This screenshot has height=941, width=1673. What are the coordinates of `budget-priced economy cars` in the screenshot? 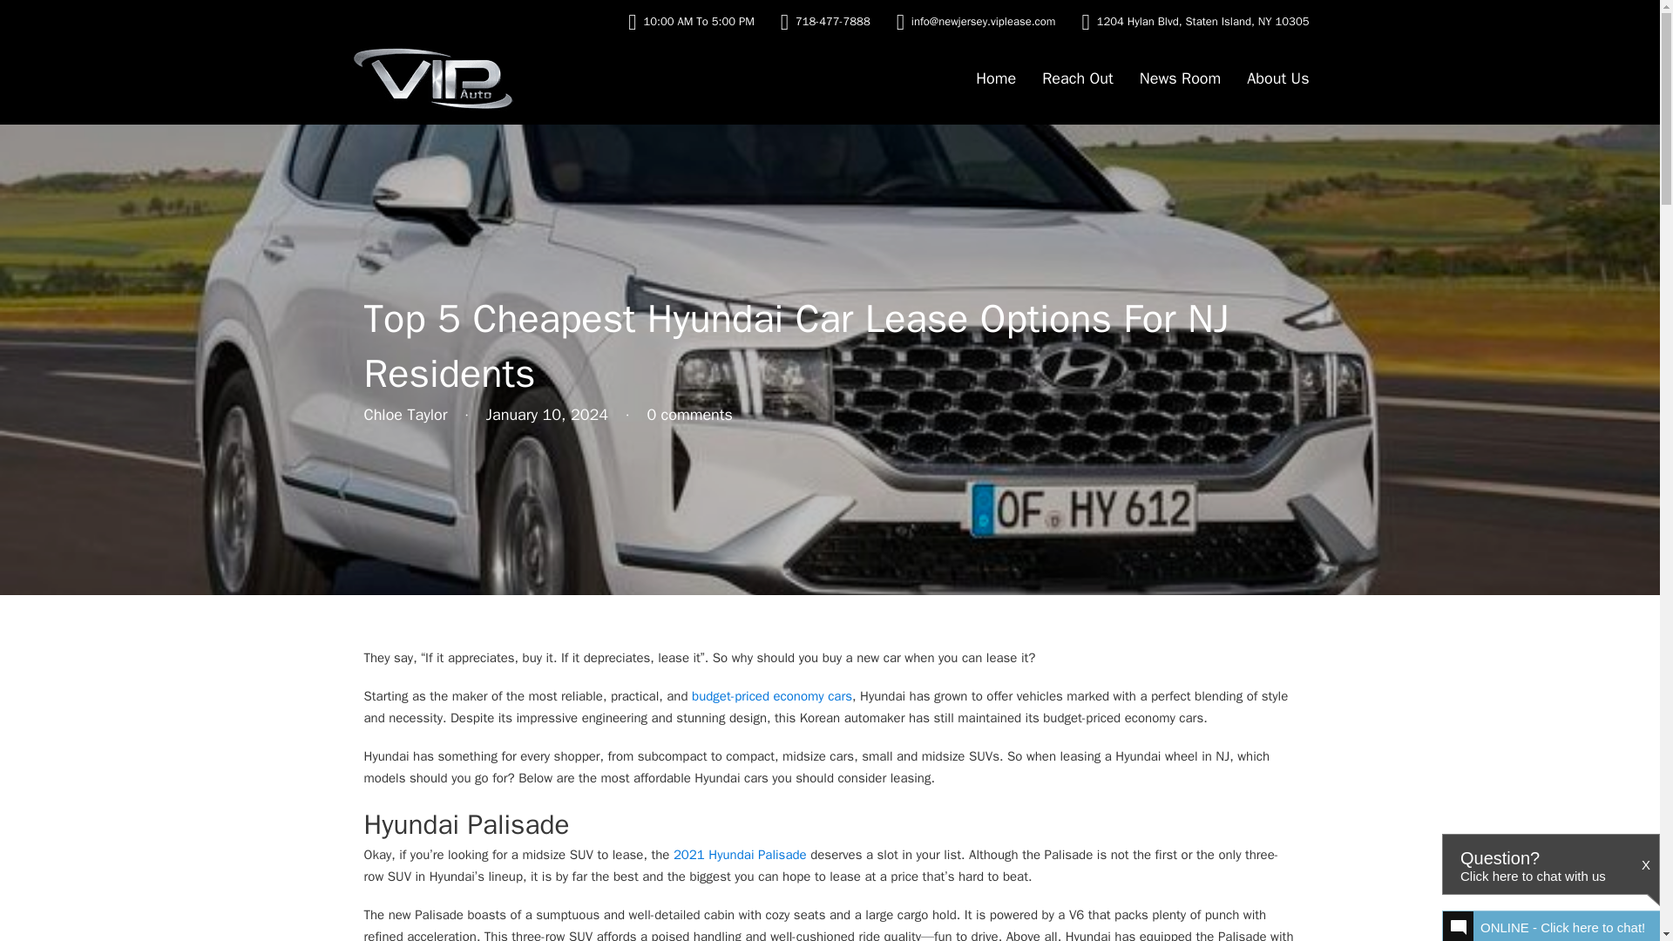 It's located at (772, 695).